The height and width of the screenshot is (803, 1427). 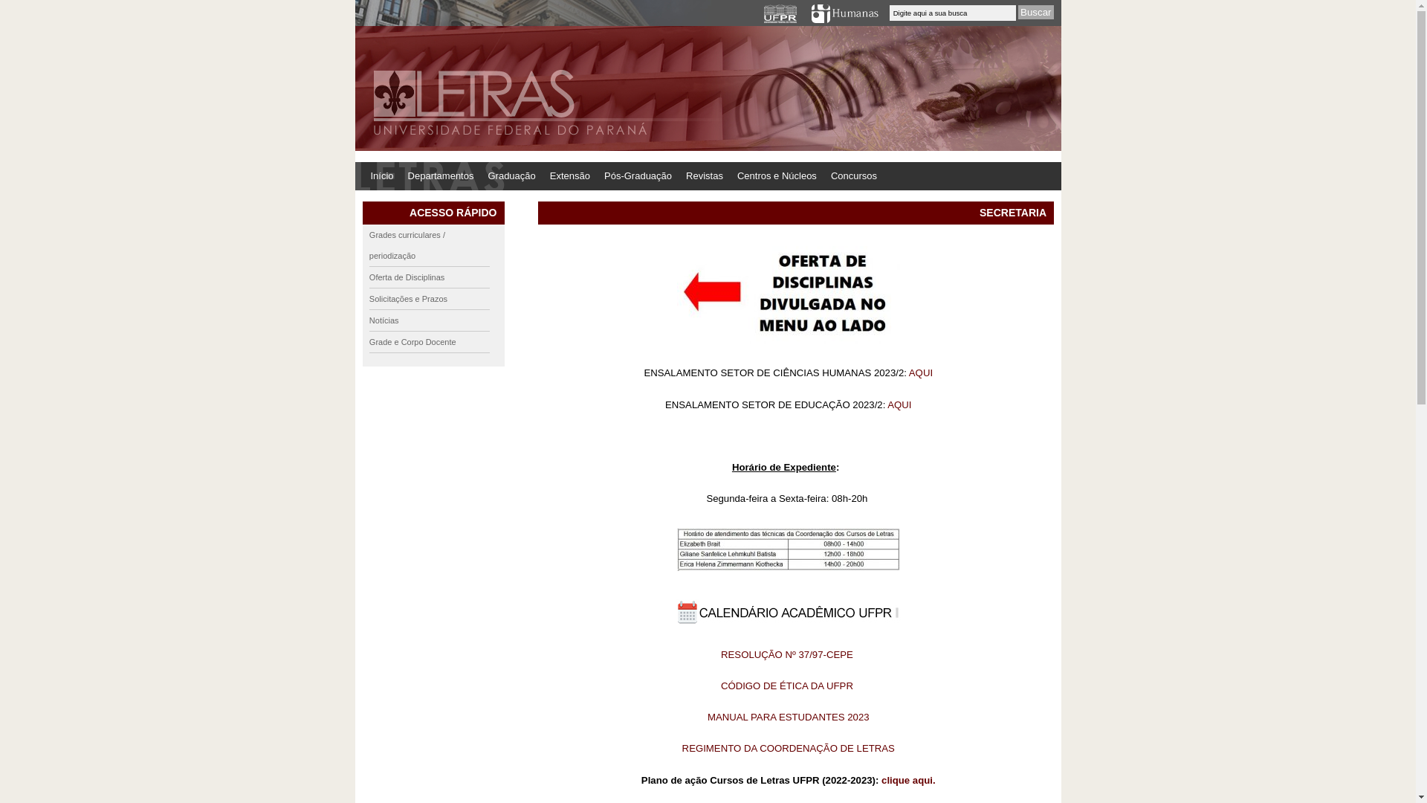 I want to click on Concursos, so click(x=854, y=176).